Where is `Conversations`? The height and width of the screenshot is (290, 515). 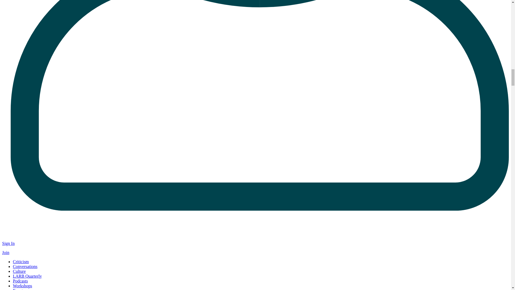
Conversations is located at coordinates (25, 266).